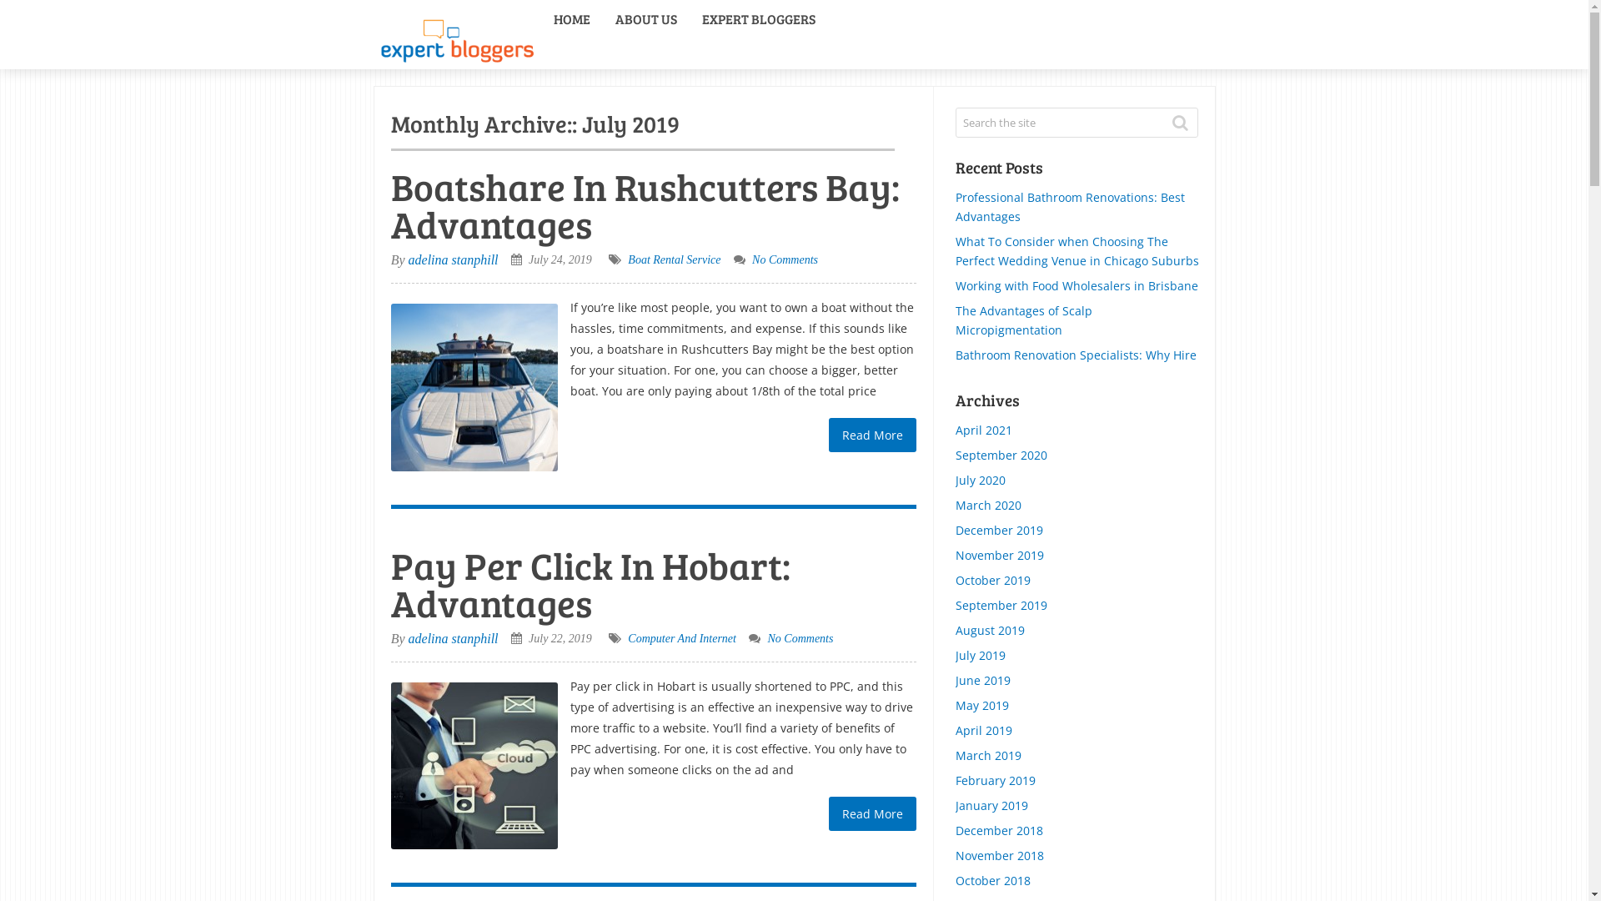 This screenshot has height=901, width=1601. I want to click on ABOUT US, so click(645, 18).